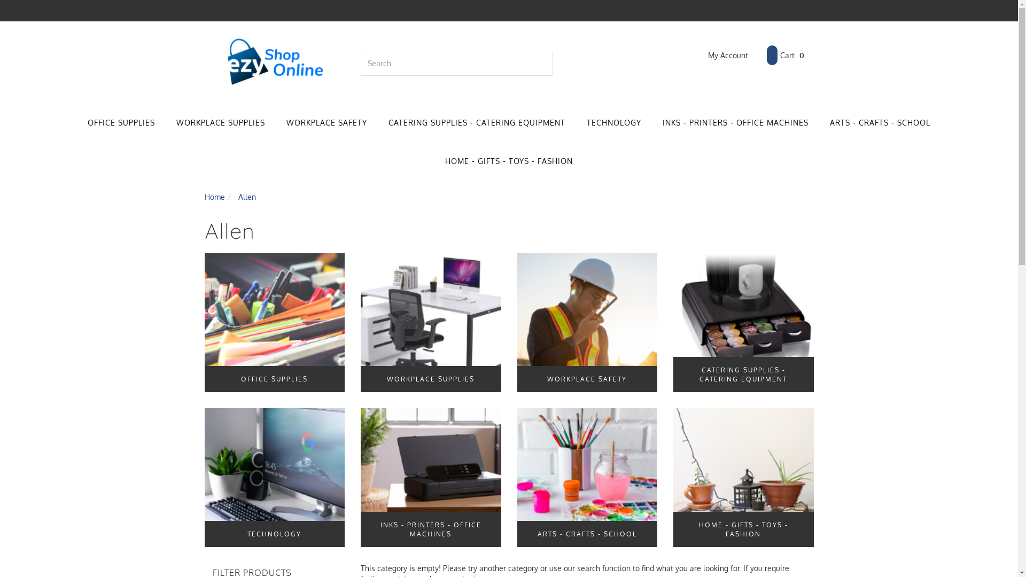 The height and width of the screenshot is (577, 1026). What do you see at coordinates (546, 63) in the screenshot?
I see `Search` at bounding box center [546, 63].